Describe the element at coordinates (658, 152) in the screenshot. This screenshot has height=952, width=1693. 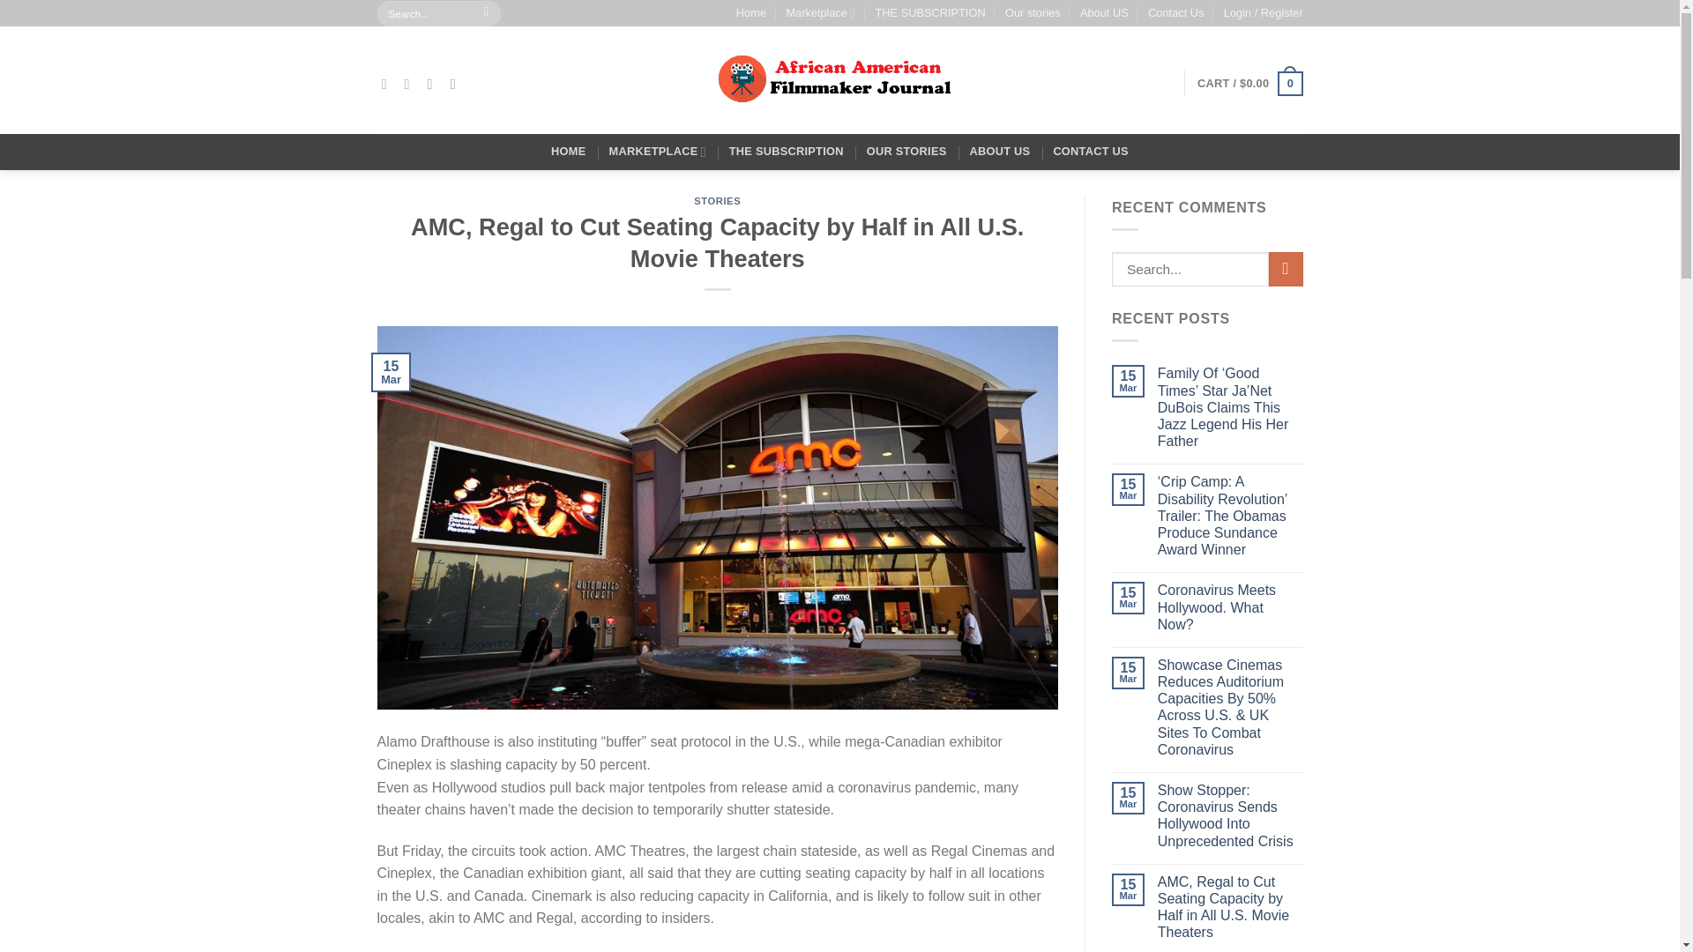
I see `MARKETPLACE` at that location.